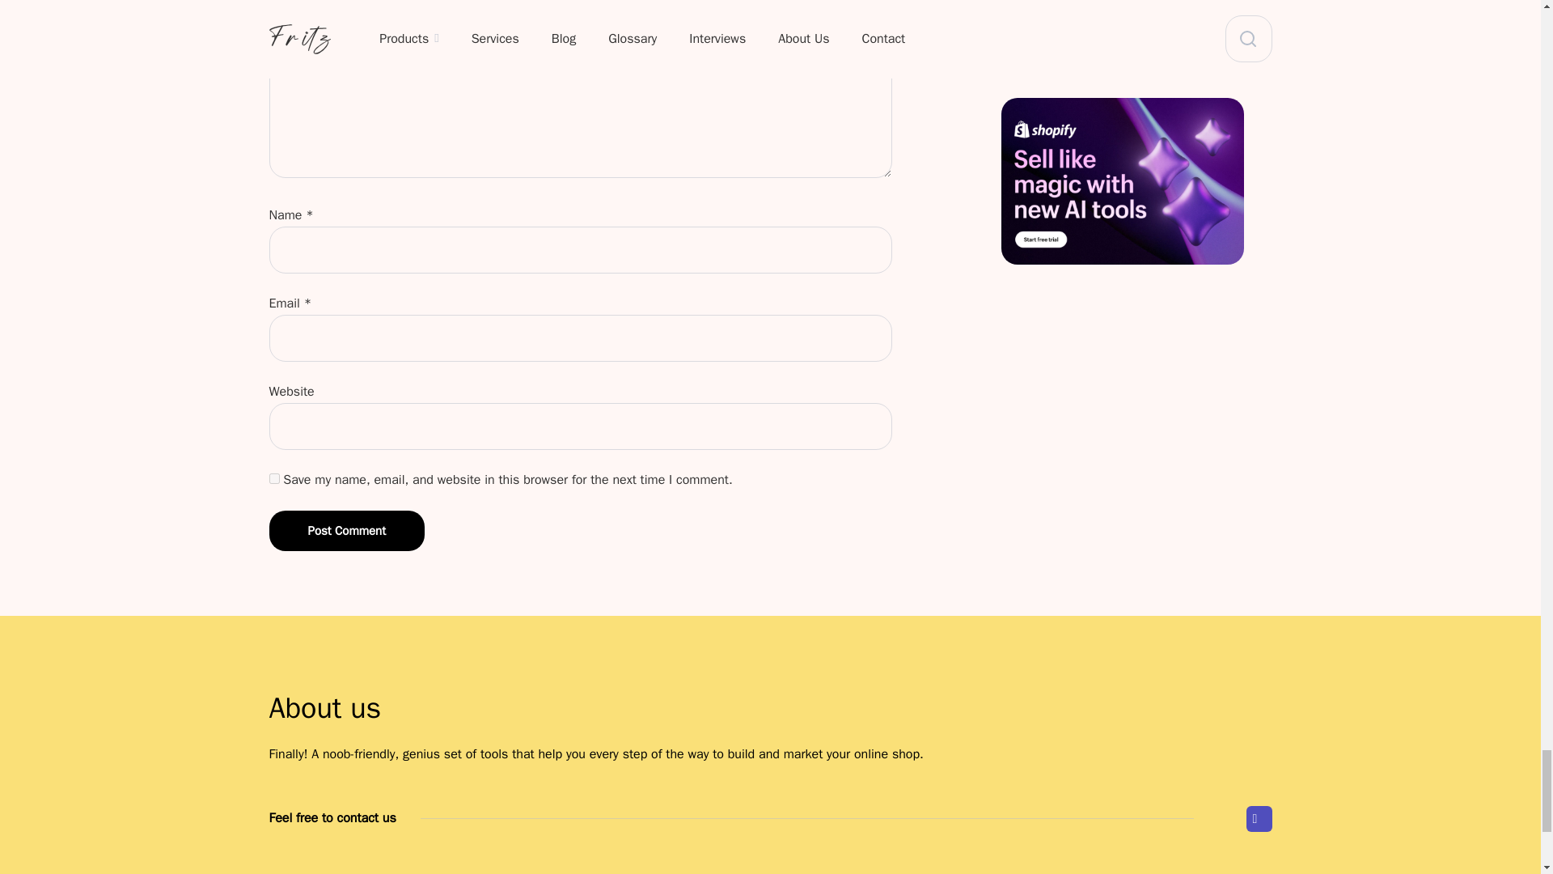  I want to click on yes, so click(273, 479).